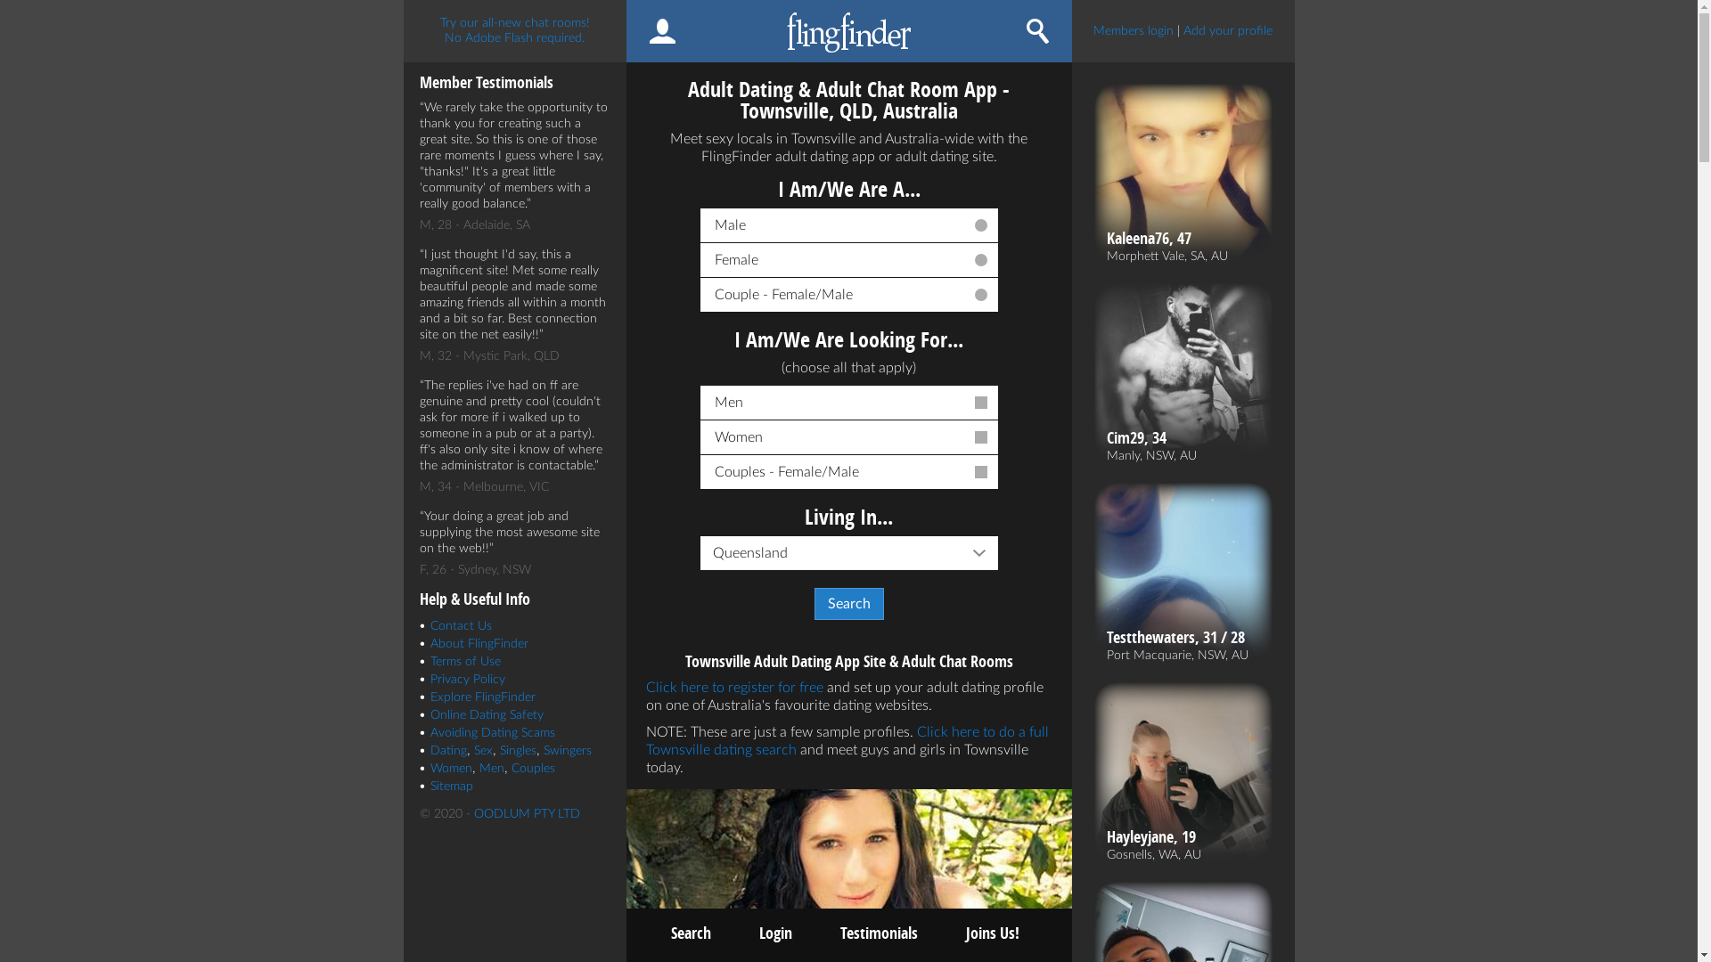 The height and width of the screenshot is (962, 1711). What do you see at coordinates (1154, 837) in the screenshot?
I see `Hayleyjane, 19` at bounding box center [1154, 837].